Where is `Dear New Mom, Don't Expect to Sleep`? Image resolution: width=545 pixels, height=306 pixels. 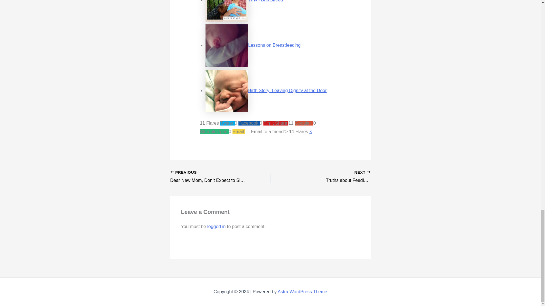
Dear New Mom, Don't Expect to Sleep is located at coordinates (302, 291).